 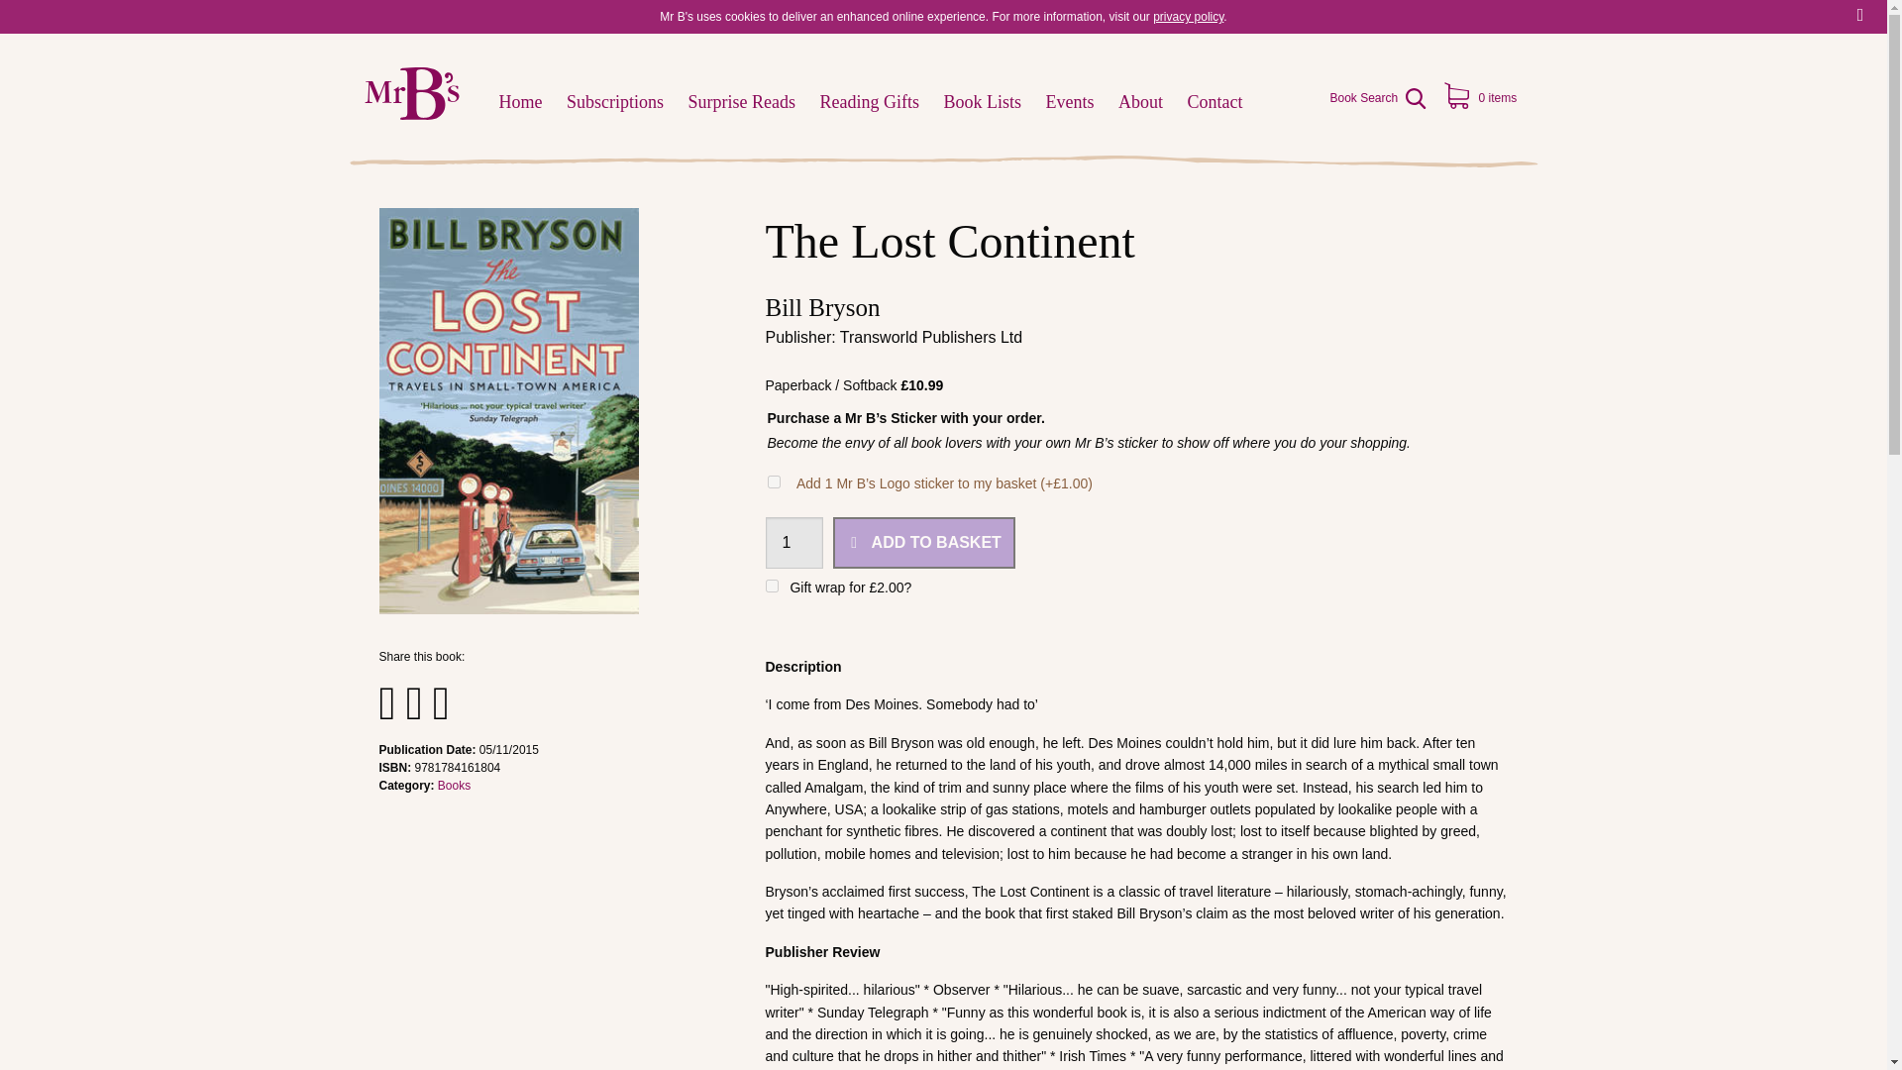 What do you see at coordinates (923, 542) in the screenshot?
I see `ADD TO BASKET` at bounding box center [923, 542].